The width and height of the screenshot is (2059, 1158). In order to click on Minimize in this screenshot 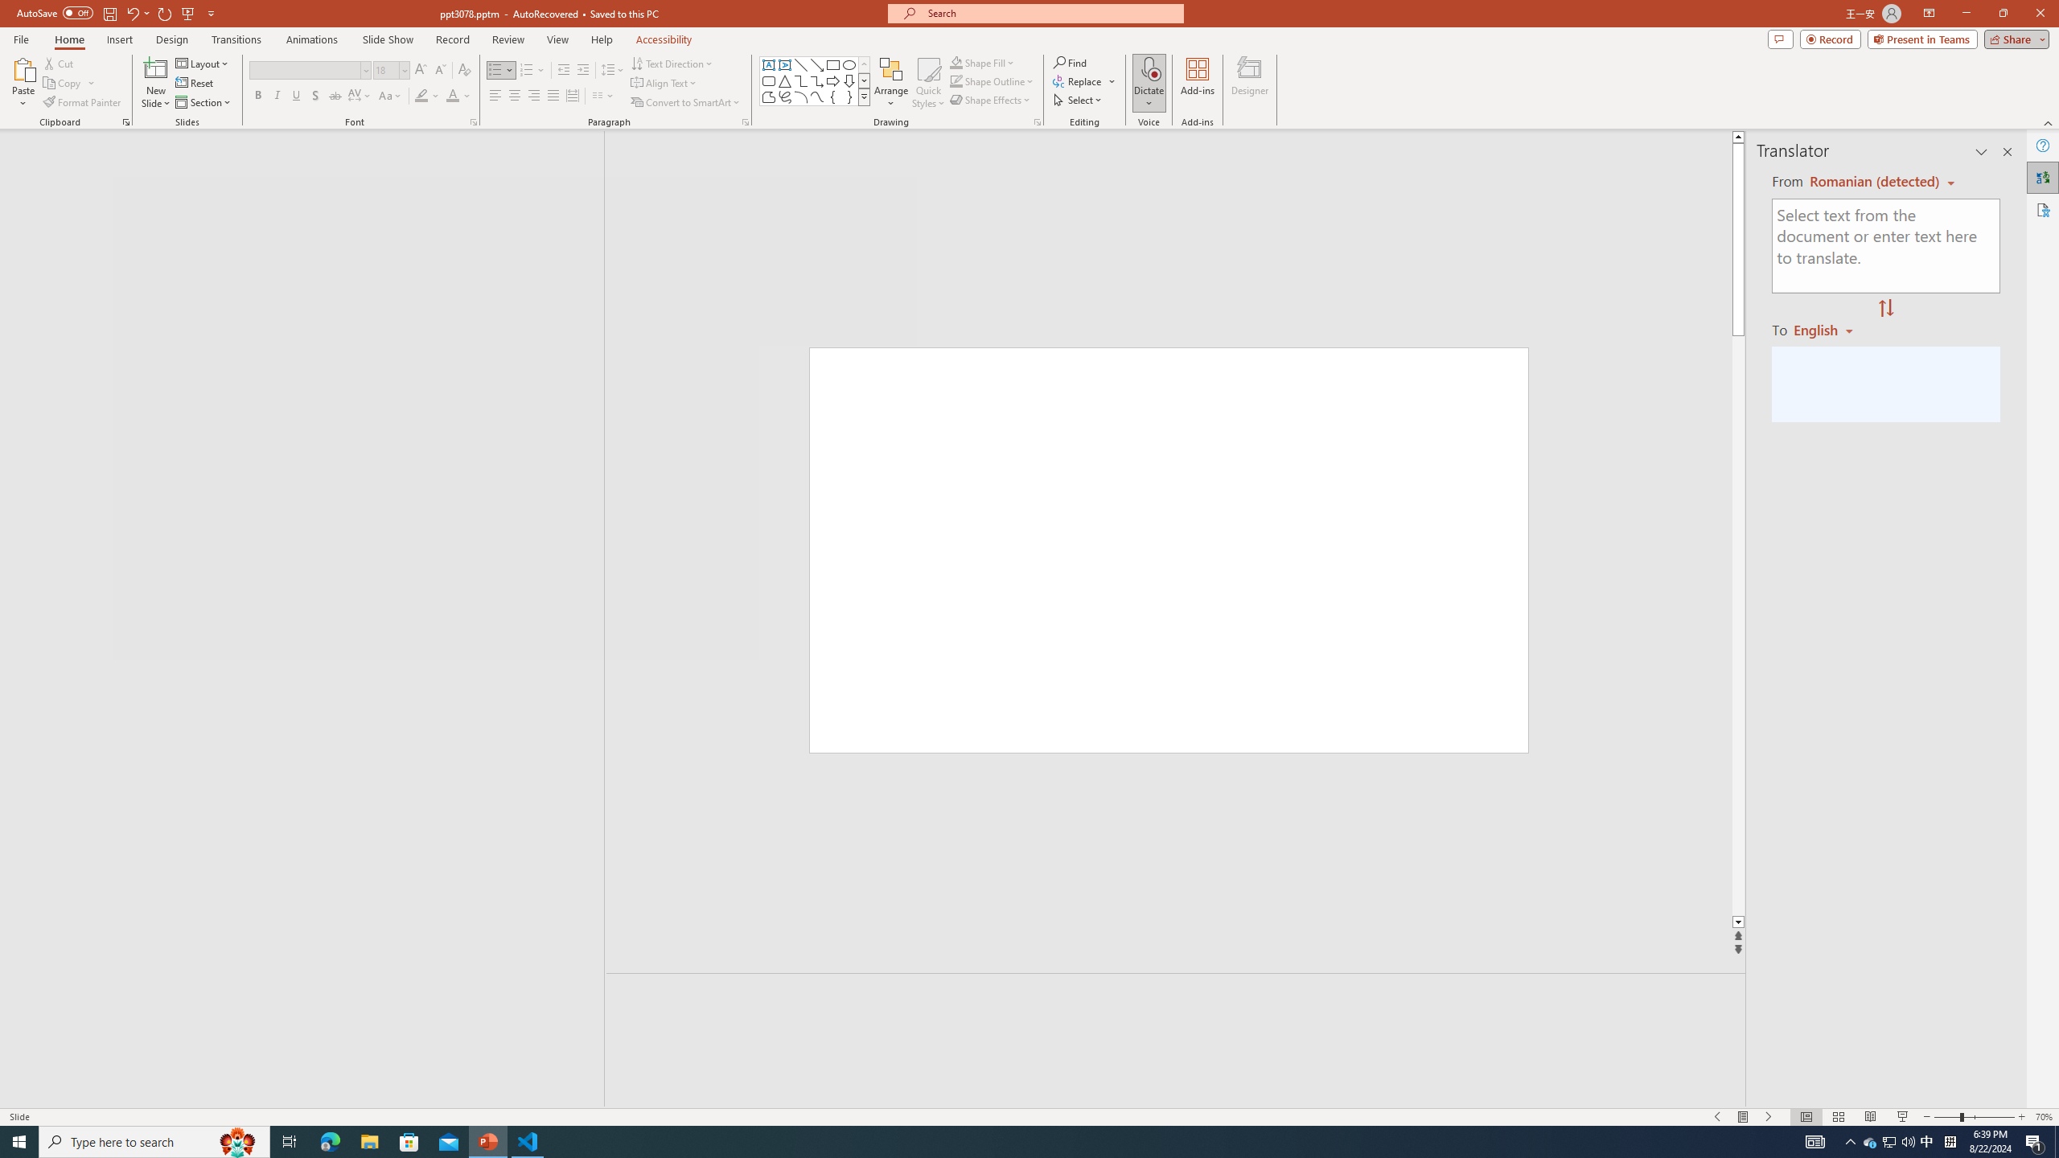, I will do `click(1966, 14)`.